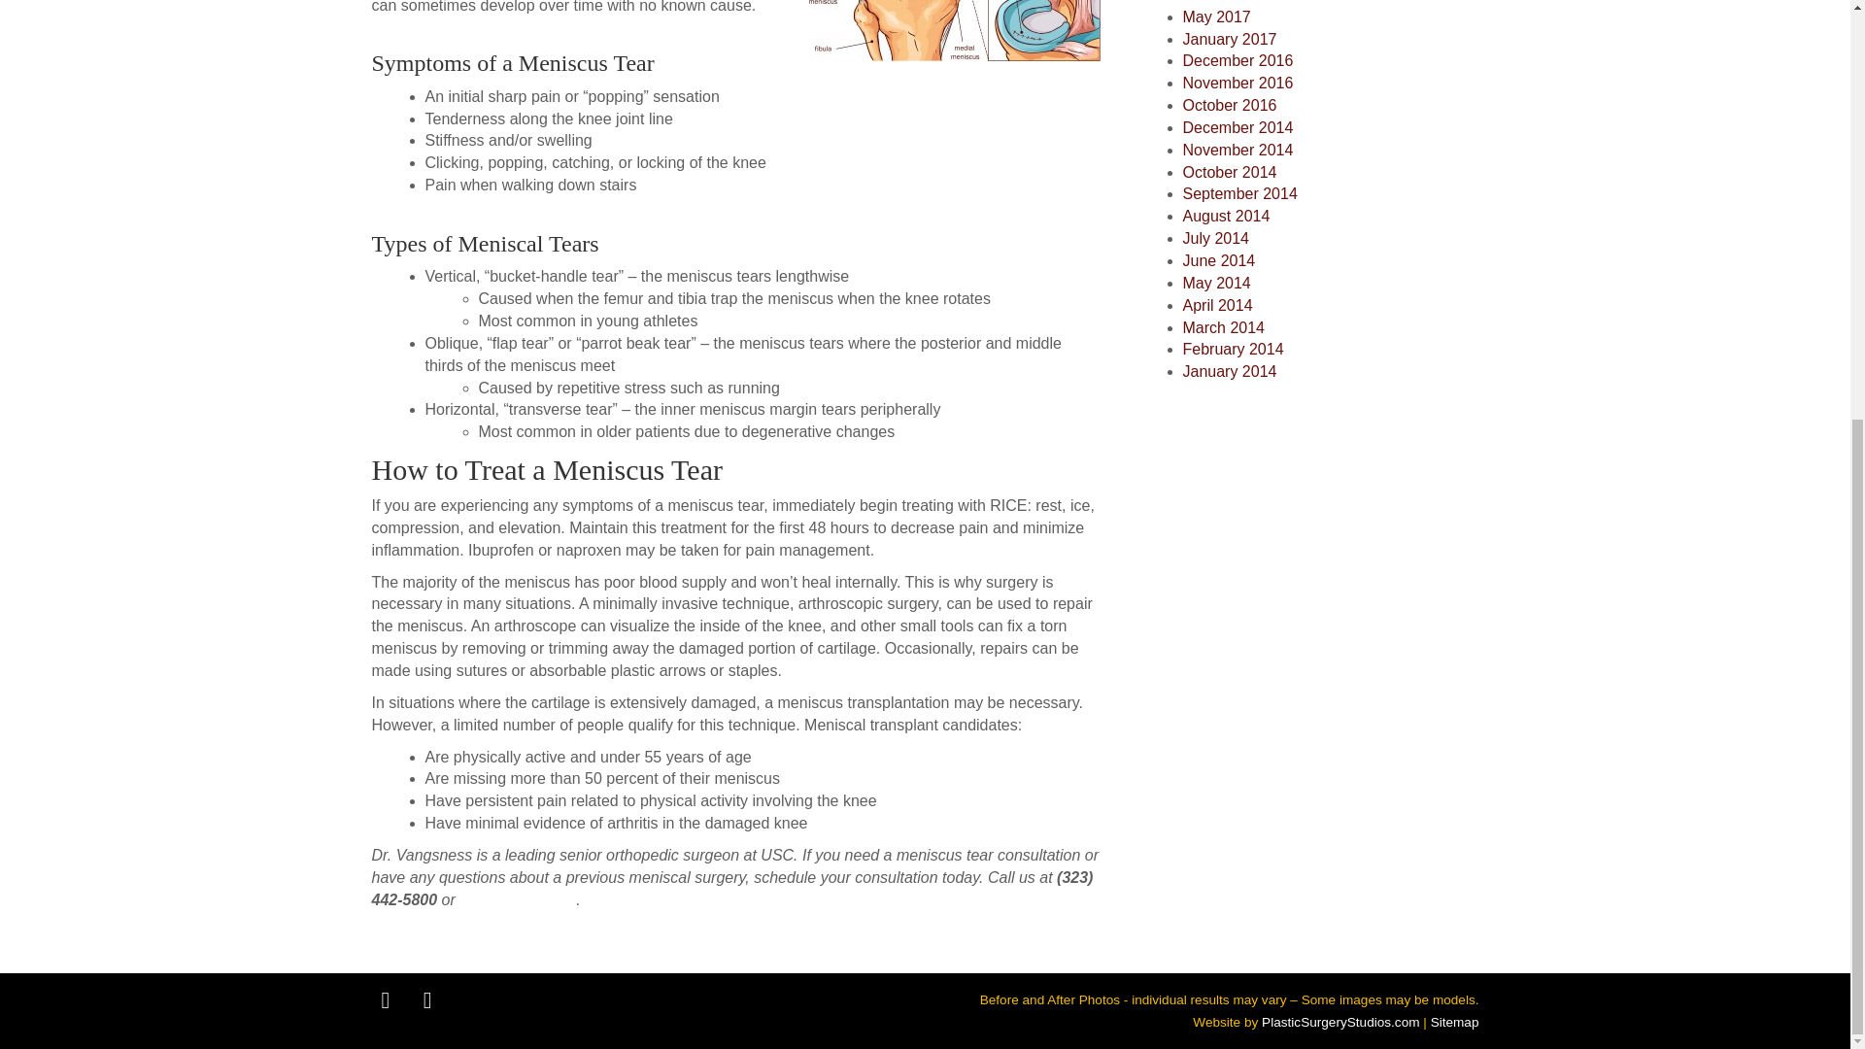 The height and width of the screenshot is (1049, 1865). Describe the element at coordinates (1218, 305) in the screenshot. I see `April 2014` at that location.